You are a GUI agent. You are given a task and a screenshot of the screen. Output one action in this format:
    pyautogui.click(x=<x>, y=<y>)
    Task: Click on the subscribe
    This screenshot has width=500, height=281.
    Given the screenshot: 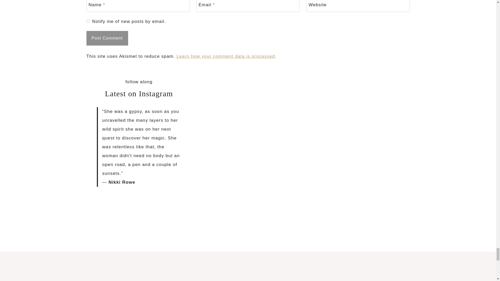 What is the action you would take?
    pyautogui.click(x=88, y=21)
    